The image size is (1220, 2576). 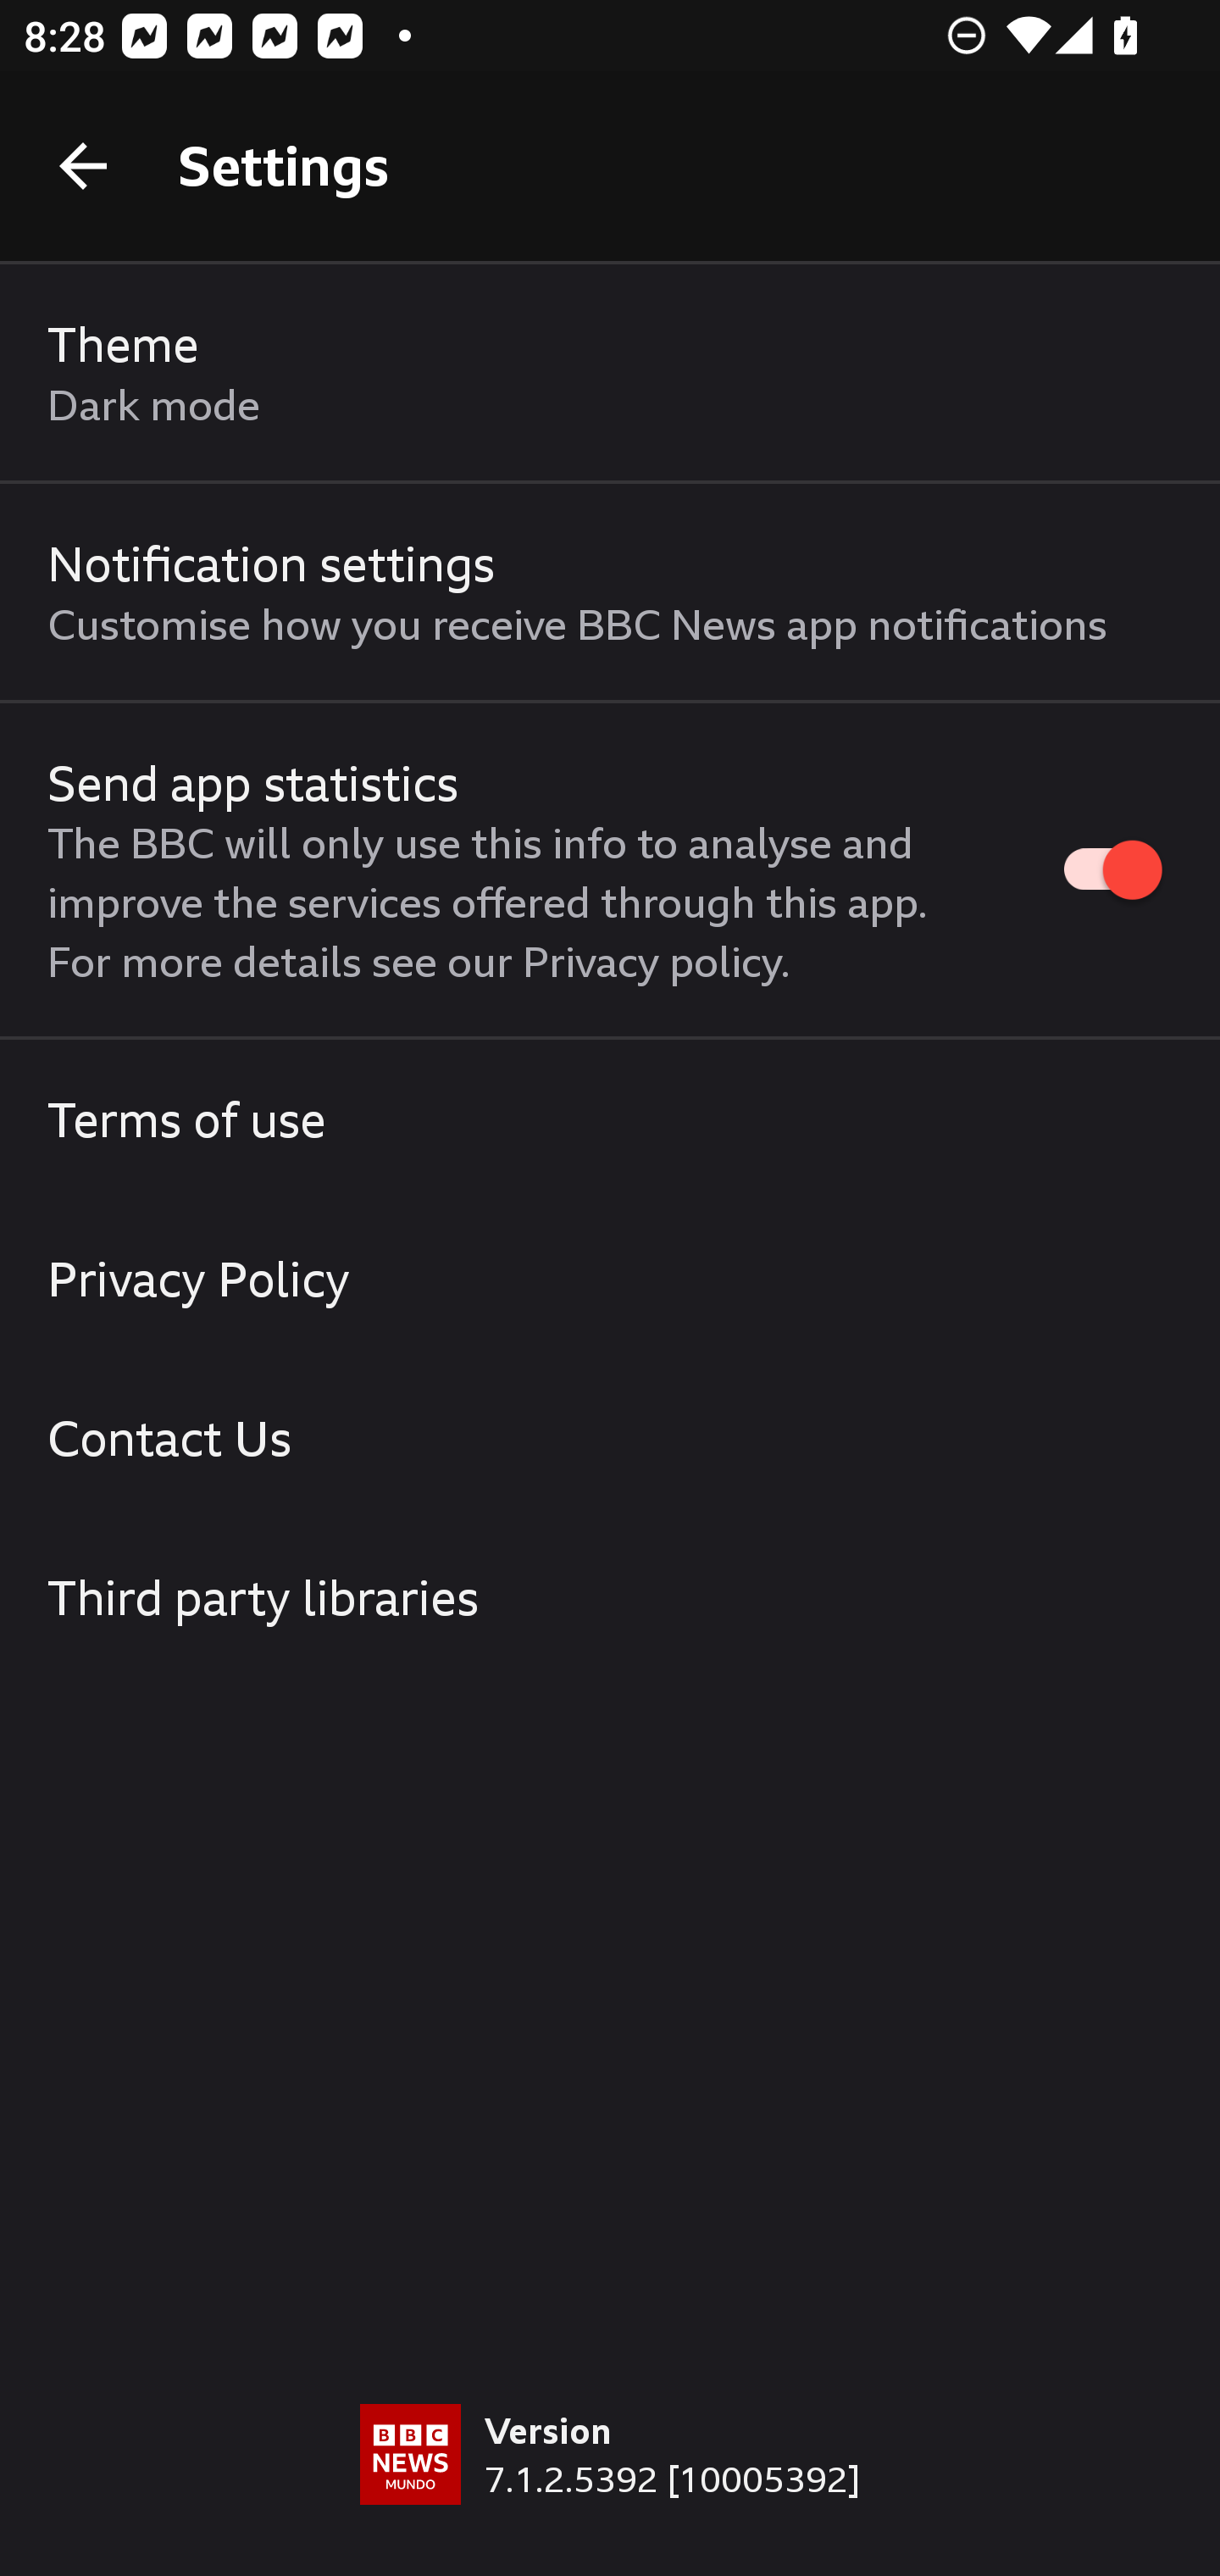 What do you see at coordinates (610, 373) in the screenshot?
I see `Theme Dark mode` at bounding box center [610, 373].